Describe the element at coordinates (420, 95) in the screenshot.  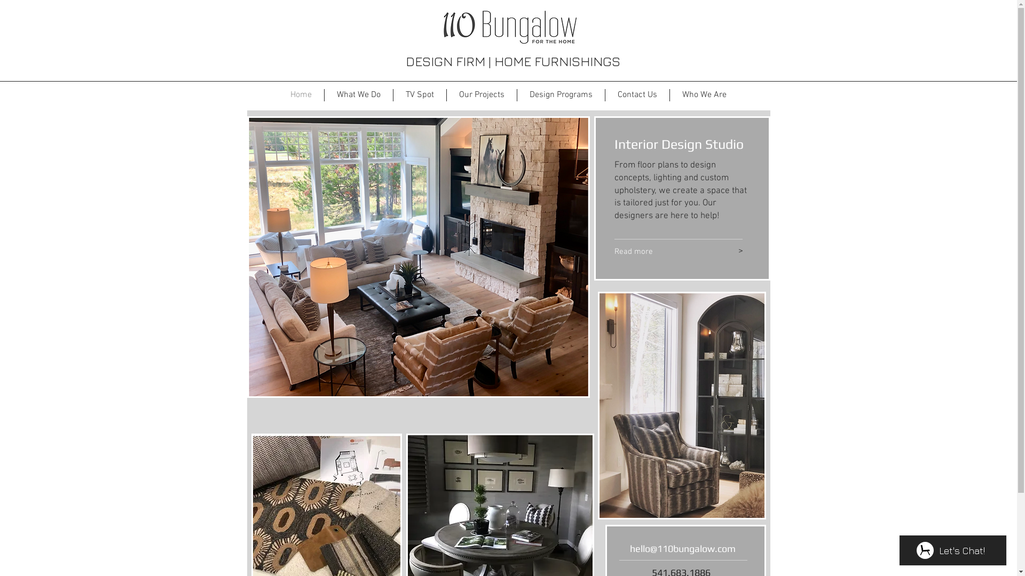
I see `TV Spot` at that location.